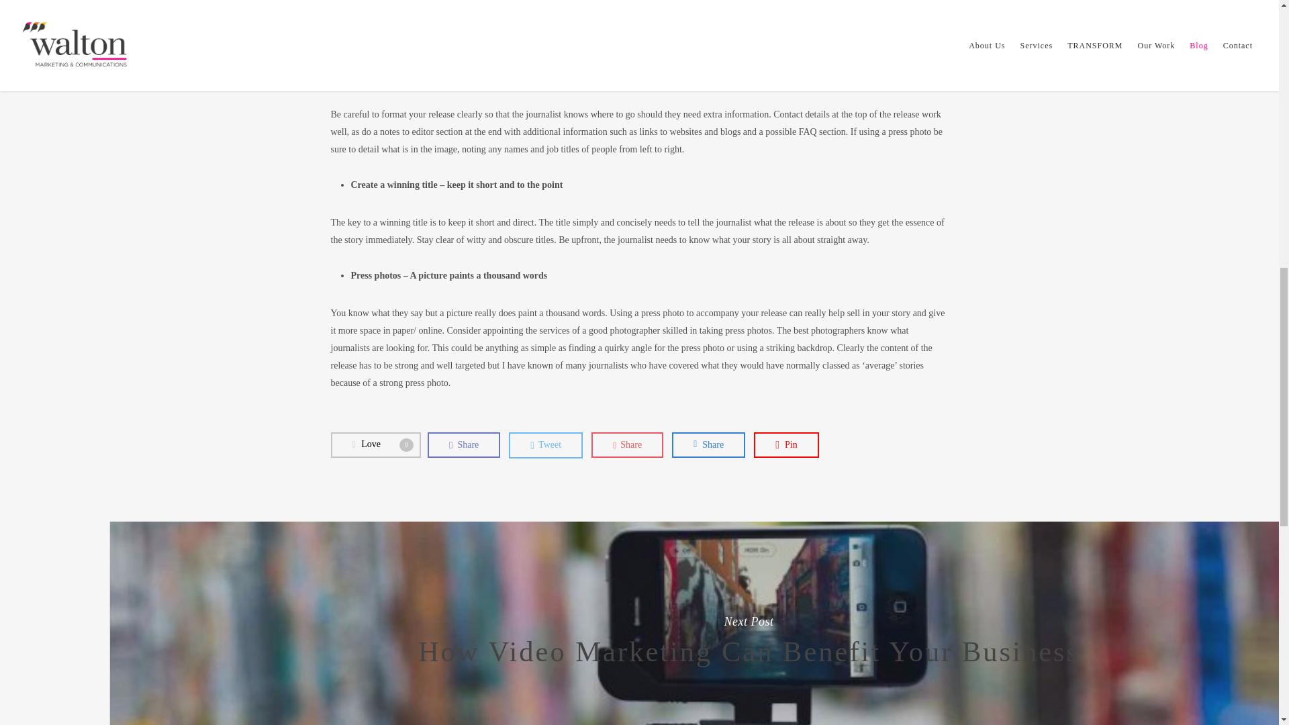 This screenshot has height=725, width=1289. What do you see at coordinates (463, 444) in the screenshot?
I see `Share` at bounding box center [463, 444].